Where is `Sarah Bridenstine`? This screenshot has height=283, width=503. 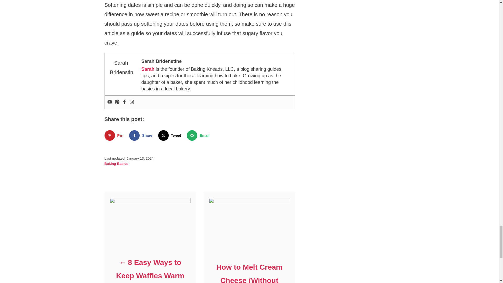
Sarah Bridenstine is located at coordinates (161, 61).